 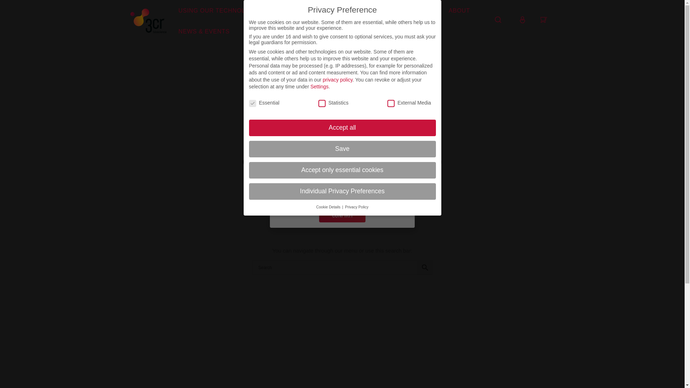 I want to click on ABOUT, so click(x=459, y=11).